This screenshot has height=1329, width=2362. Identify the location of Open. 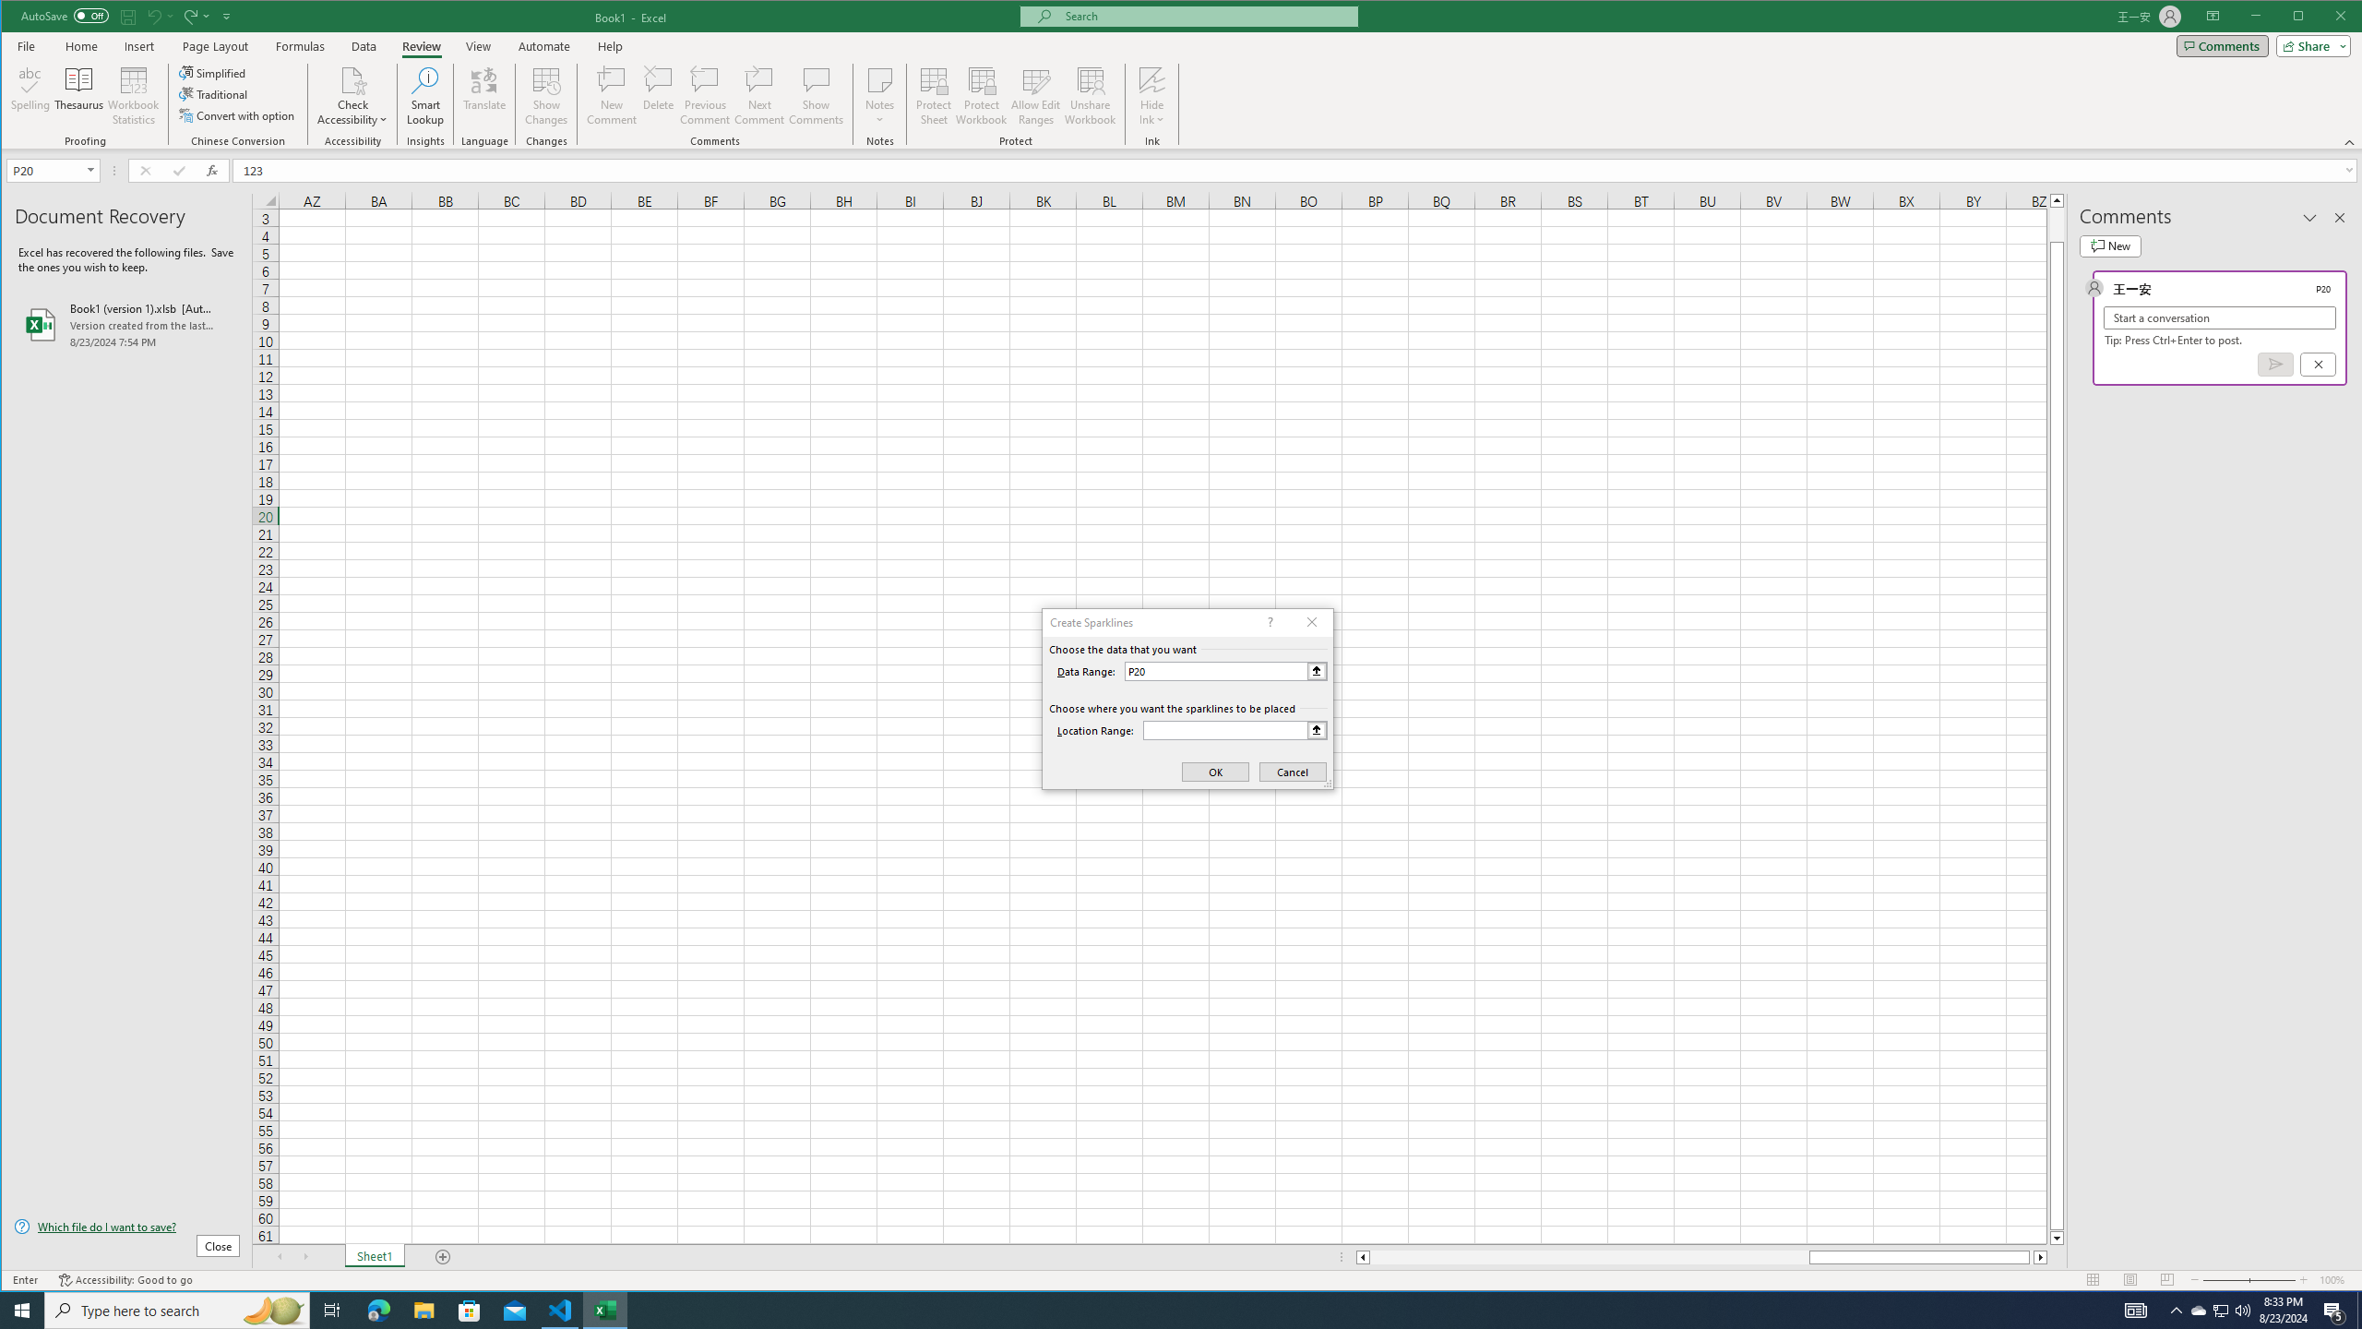
(92, 170).